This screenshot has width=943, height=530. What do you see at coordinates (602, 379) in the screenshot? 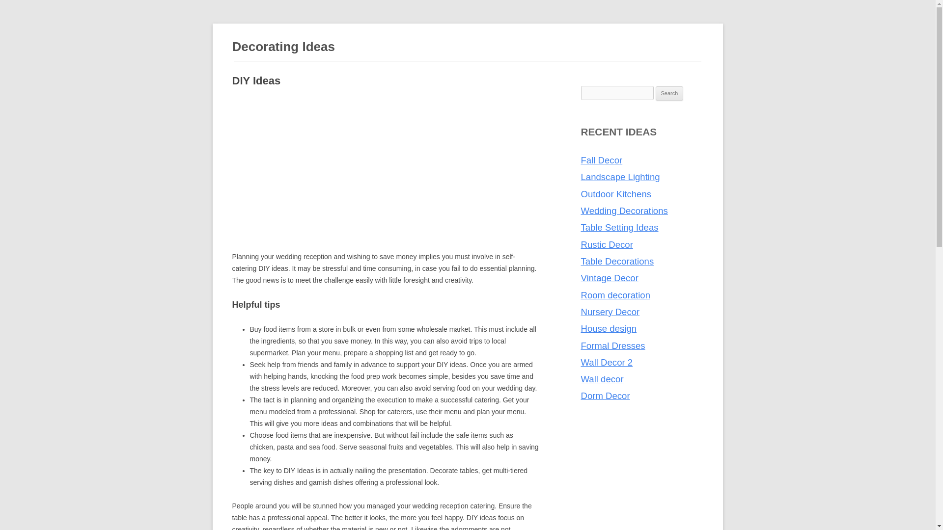
I see `Wall decor` at bounding box center [602, 379].